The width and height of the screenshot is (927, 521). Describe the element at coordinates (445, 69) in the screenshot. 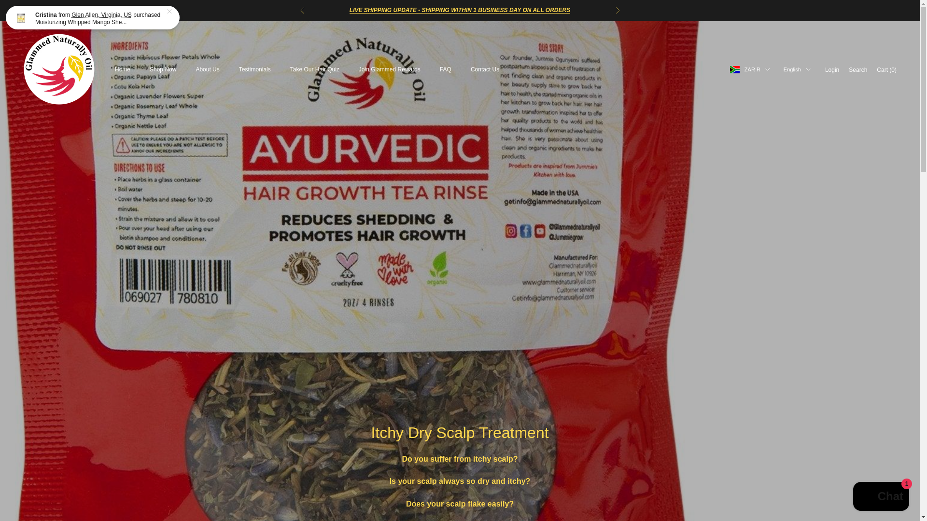

I see `FAQ` at that location.